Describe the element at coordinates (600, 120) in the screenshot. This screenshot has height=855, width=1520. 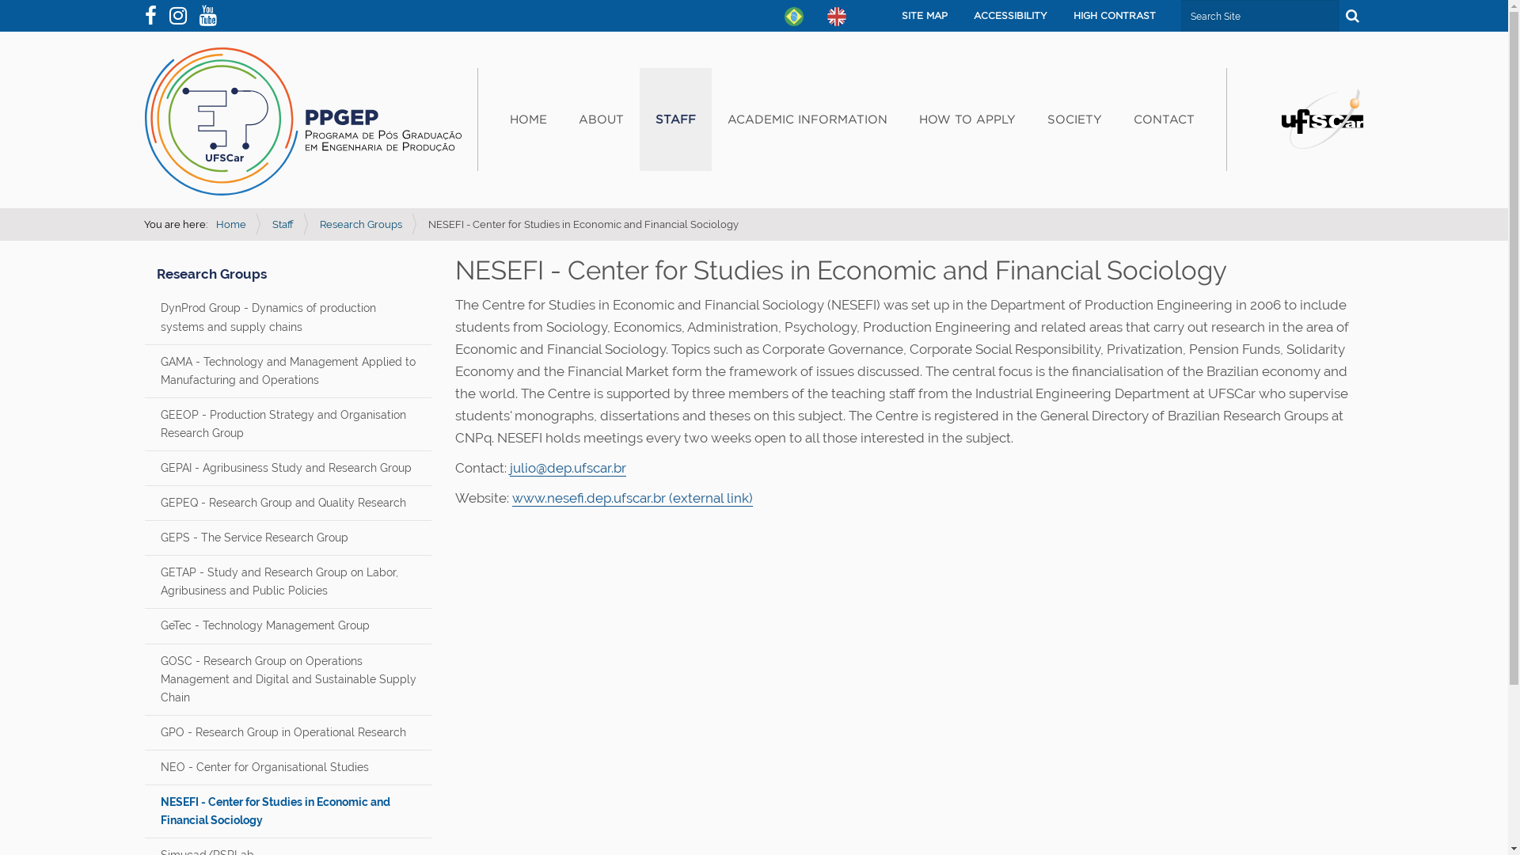
I see `ABOUT` at that location.